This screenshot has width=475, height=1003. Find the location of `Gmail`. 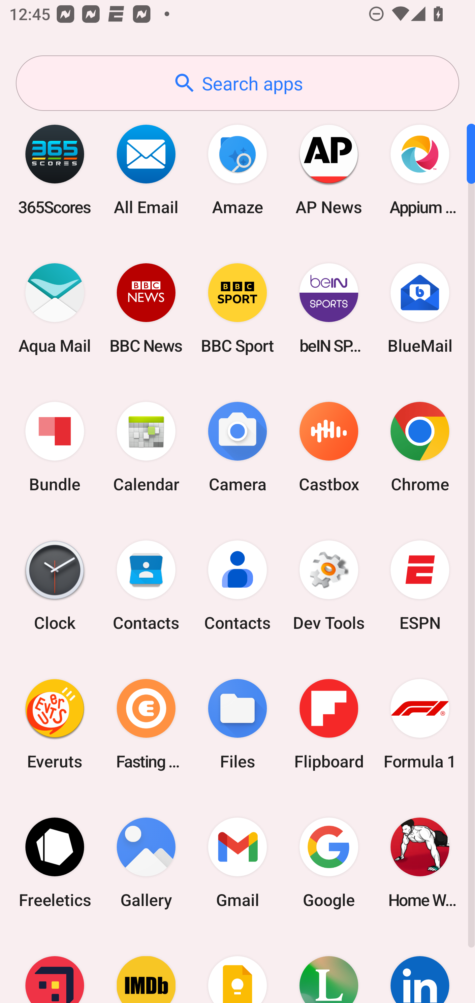

Gmail is located at coordinates (237, 862).